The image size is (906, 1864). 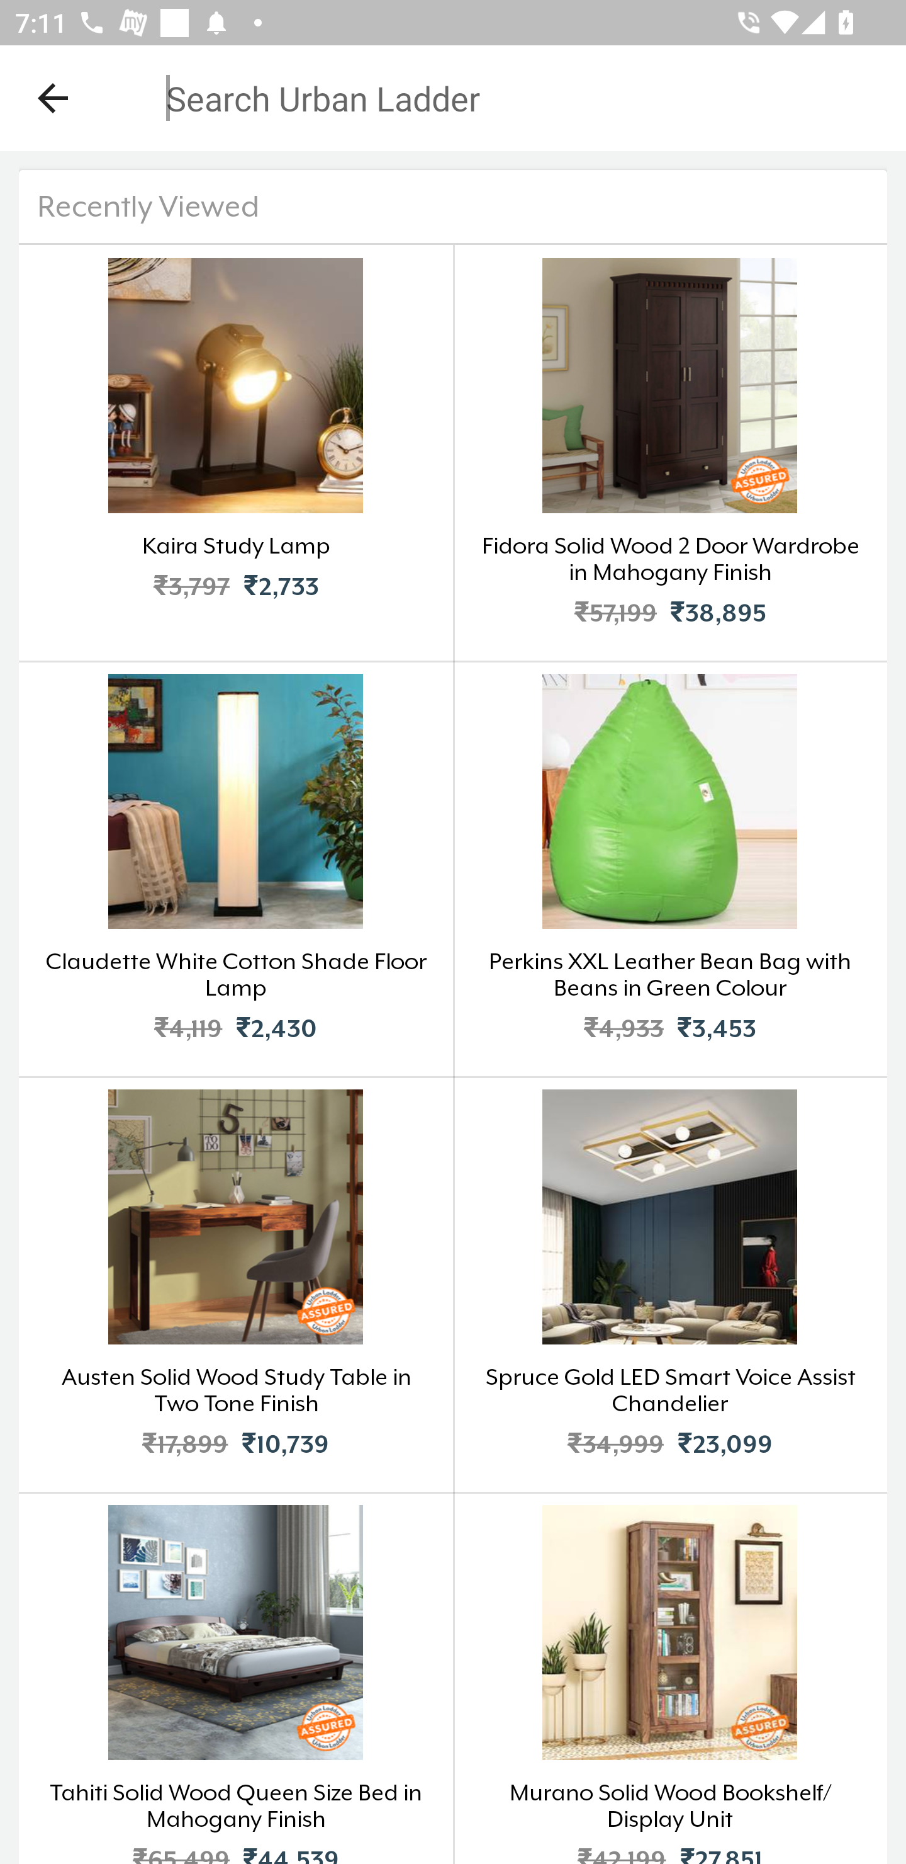 I want to click on Search Urban Ladder, so click(x=438, y=98).